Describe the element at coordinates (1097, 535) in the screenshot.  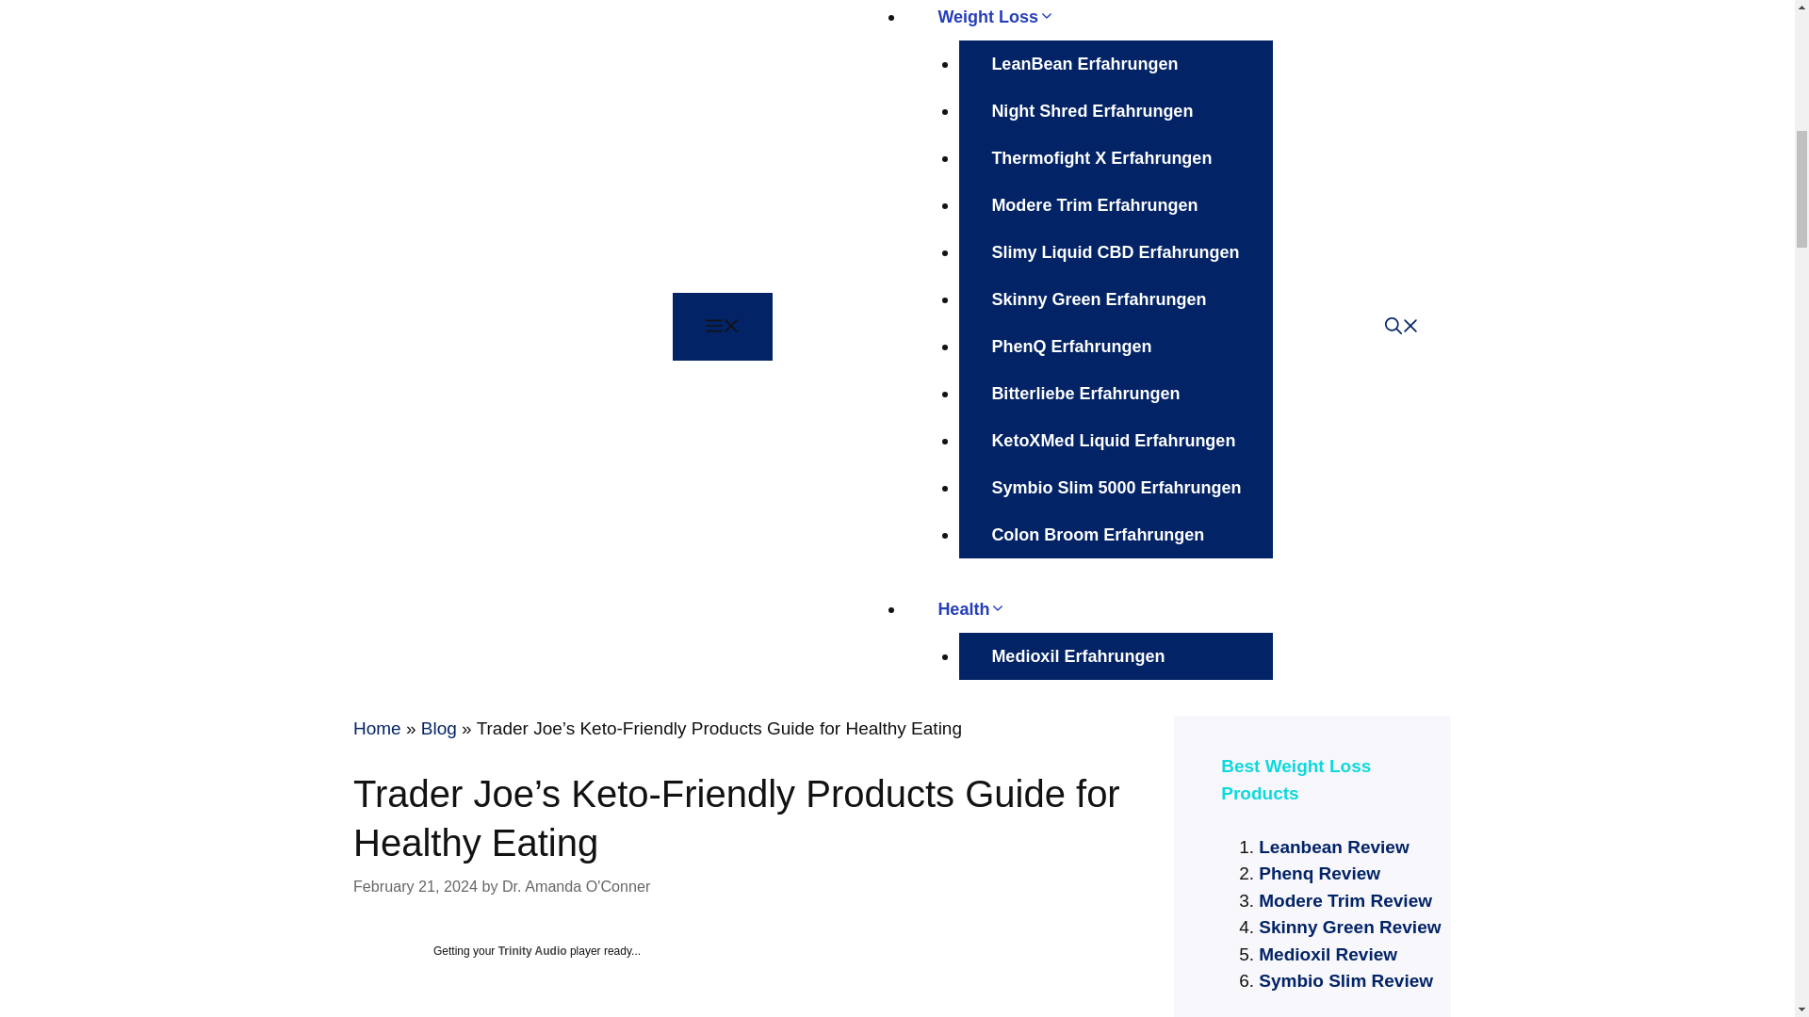
I see `Colon Broom Erfahrungen` at that location.